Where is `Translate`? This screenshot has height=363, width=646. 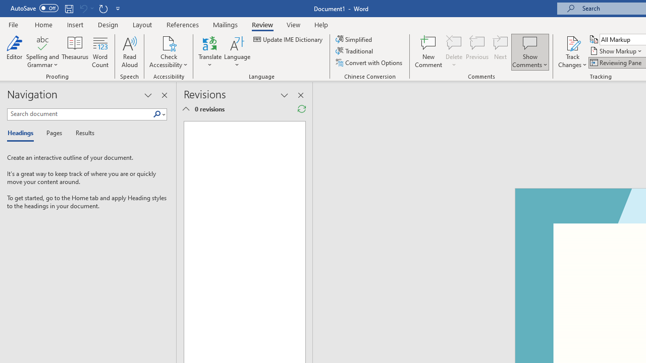
Translate is located at coordinates (210, 51).